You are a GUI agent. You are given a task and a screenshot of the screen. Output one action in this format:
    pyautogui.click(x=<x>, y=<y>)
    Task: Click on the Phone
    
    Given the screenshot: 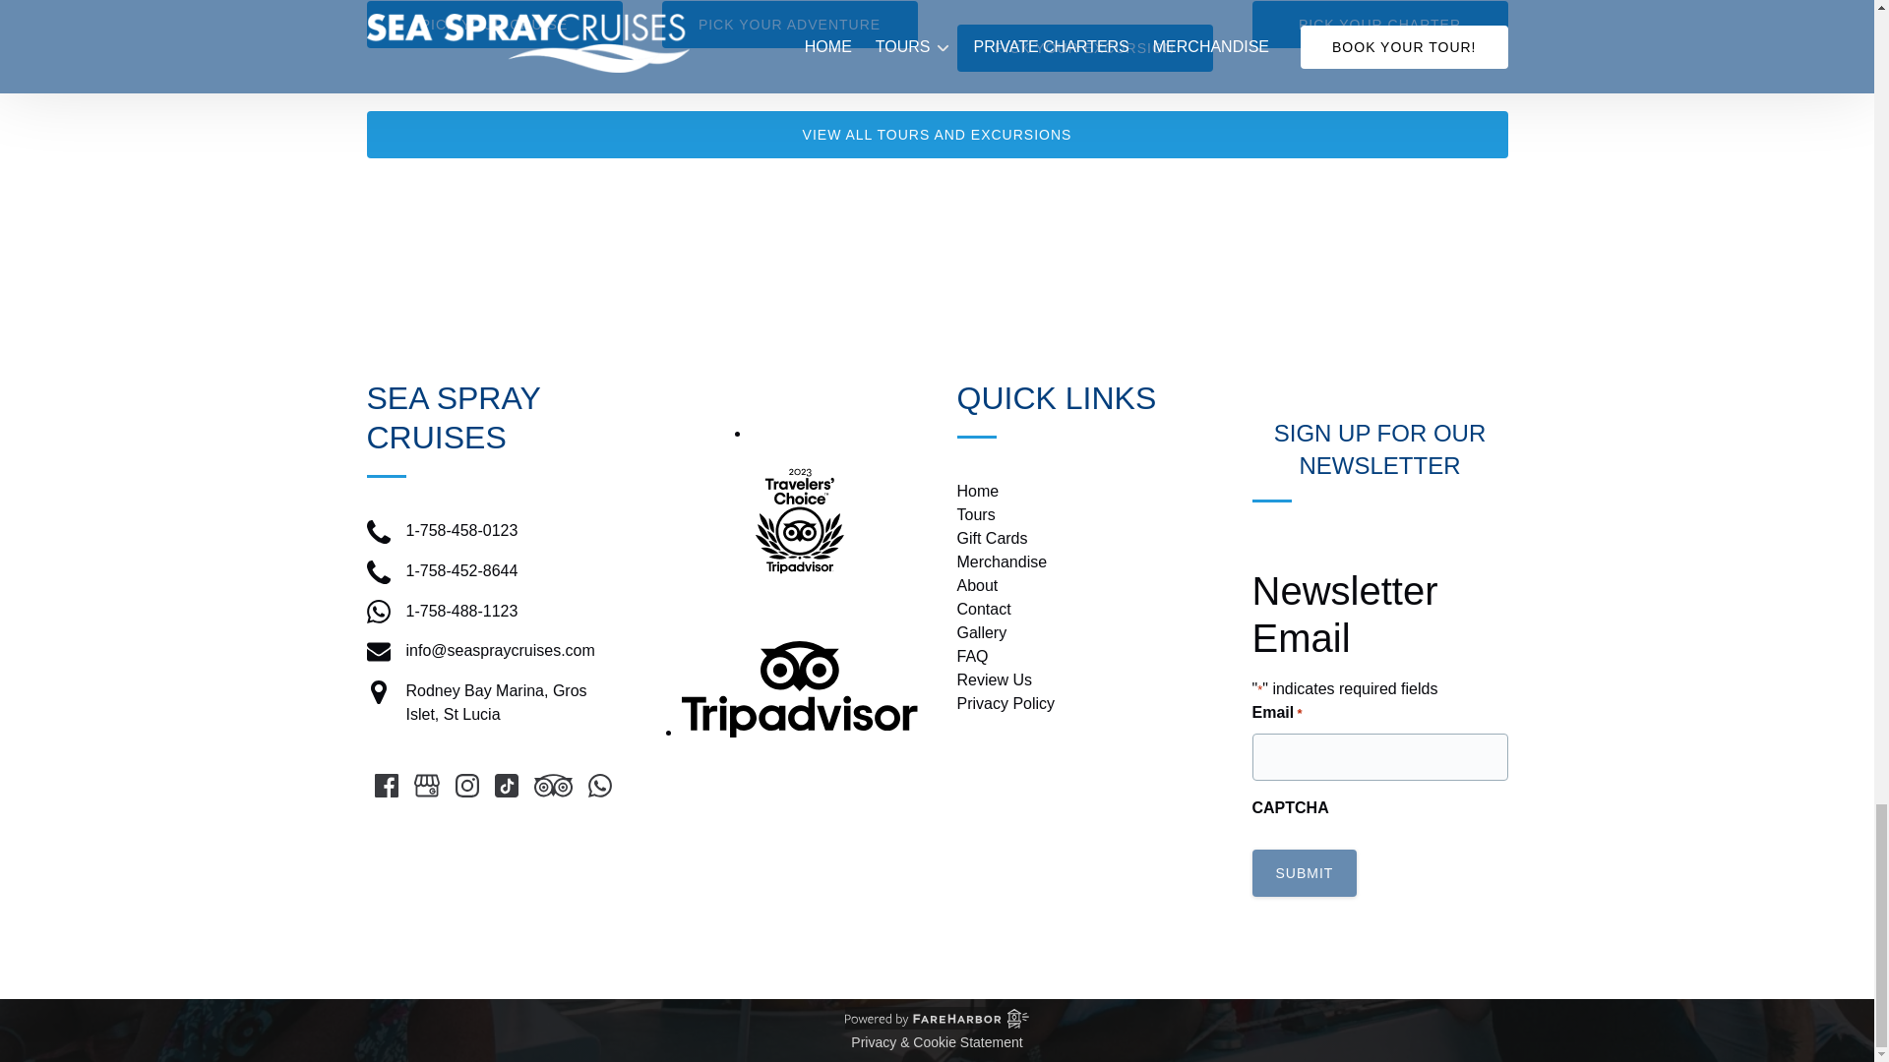 What is the action you would take?
    pyautogui.click(x=378, y=572)
    